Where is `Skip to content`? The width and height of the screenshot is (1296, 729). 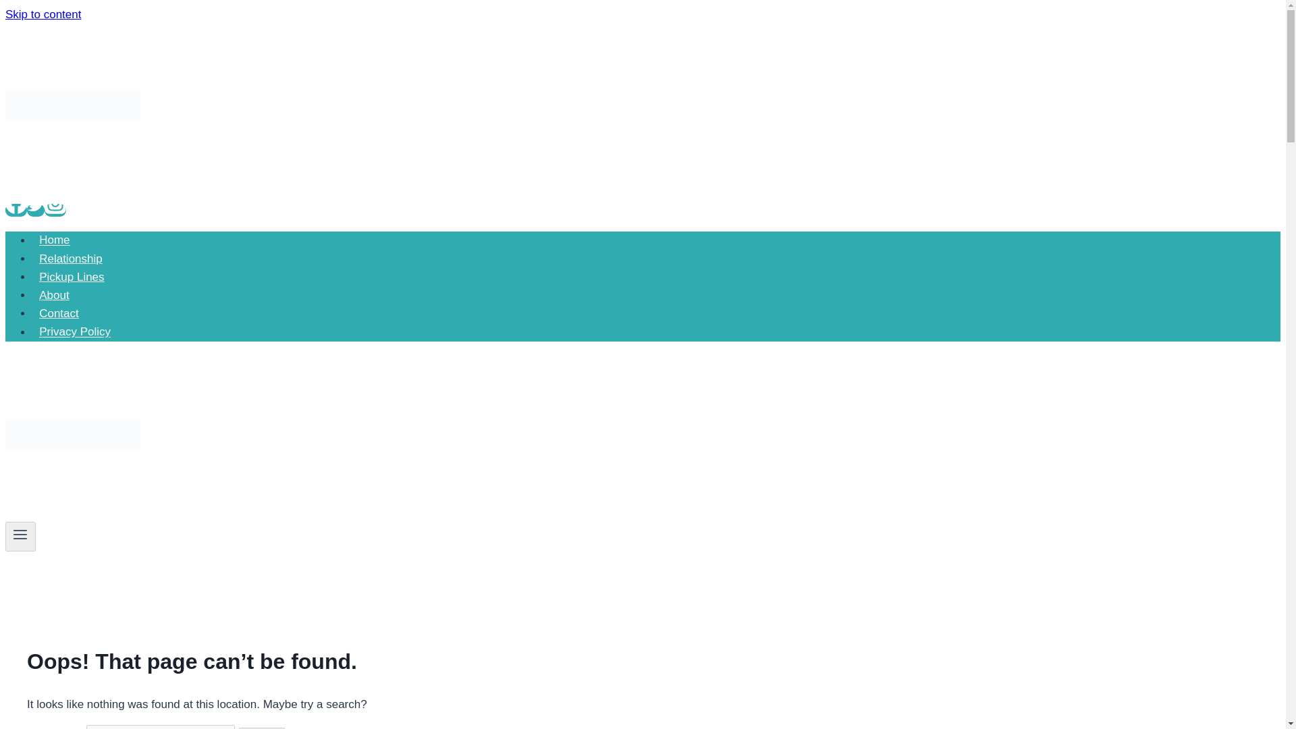
Skip to content is located at coordinates (43, 14).